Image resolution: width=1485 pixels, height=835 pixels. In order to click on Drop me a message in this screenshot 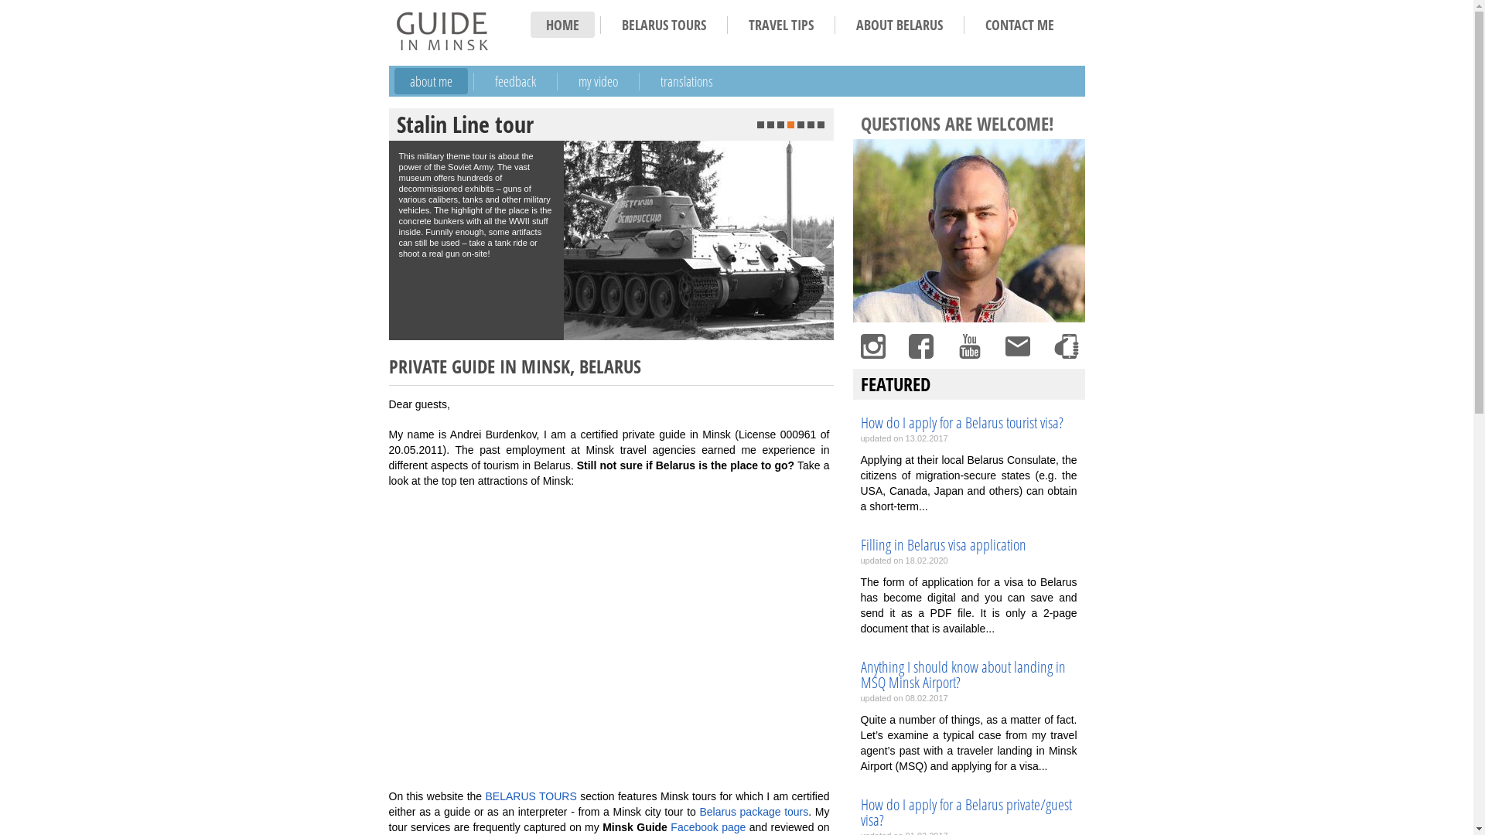, I will do `click(1017, 346)`.